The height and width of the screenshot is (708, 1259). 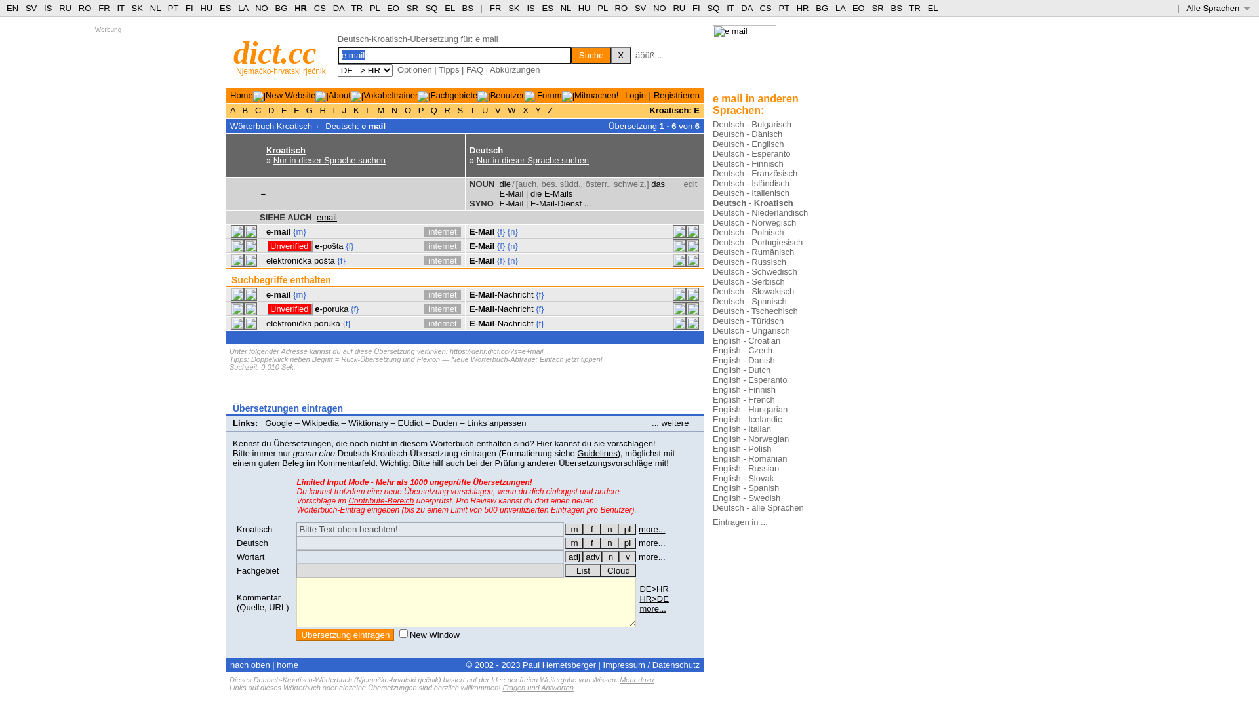 What do you see at coordinates (66, 8) in the screenshot?
I see `RU` at bounding box center [66, 8].